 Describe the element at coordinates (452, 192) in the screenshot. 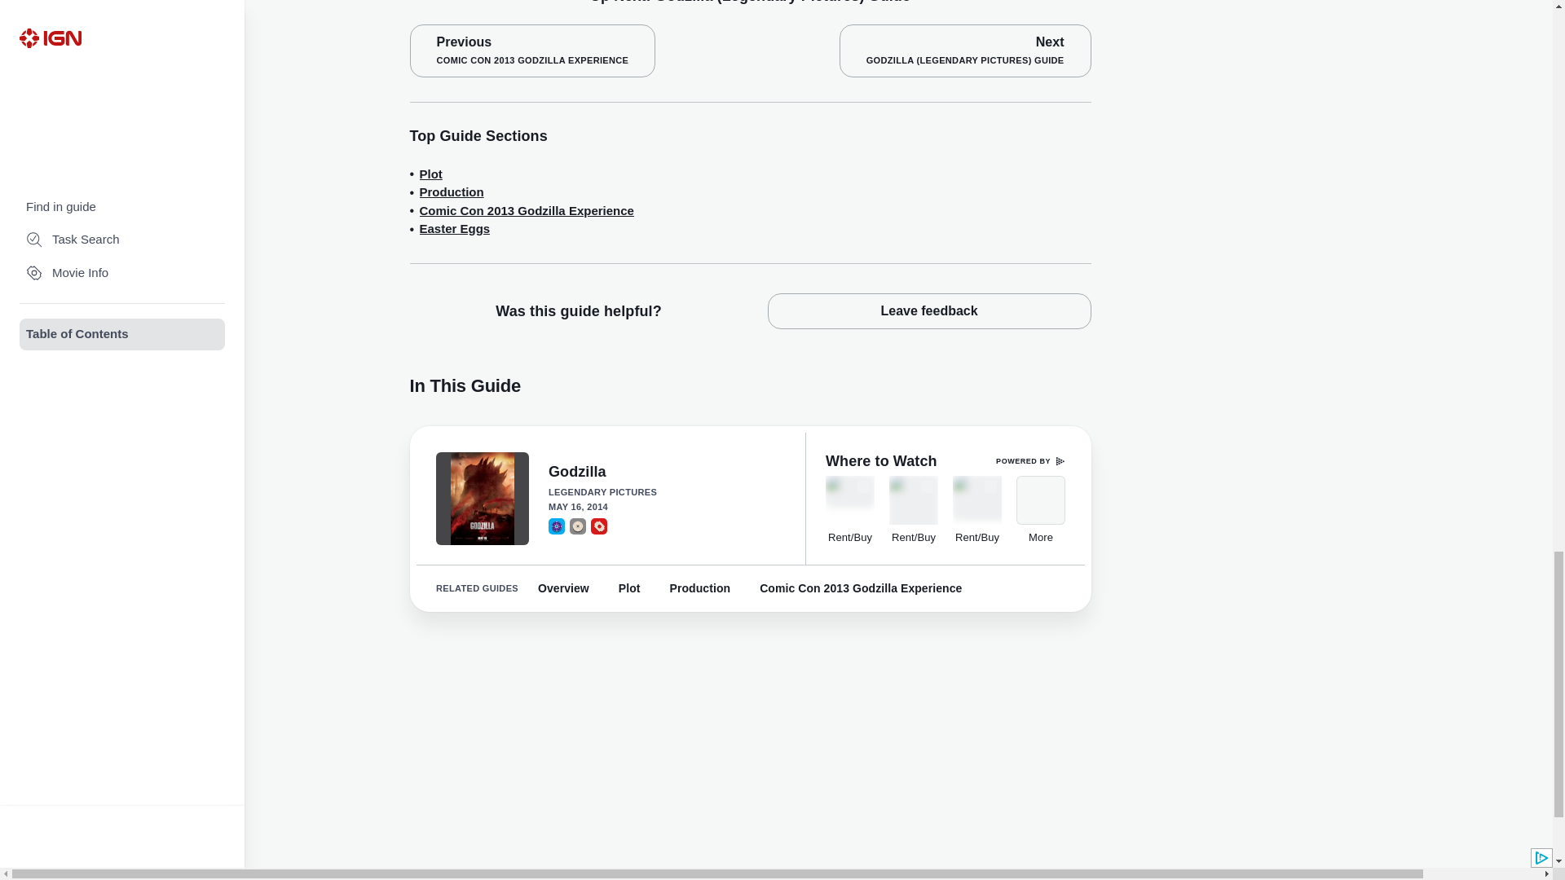

I see `Leave feedback` at that location.